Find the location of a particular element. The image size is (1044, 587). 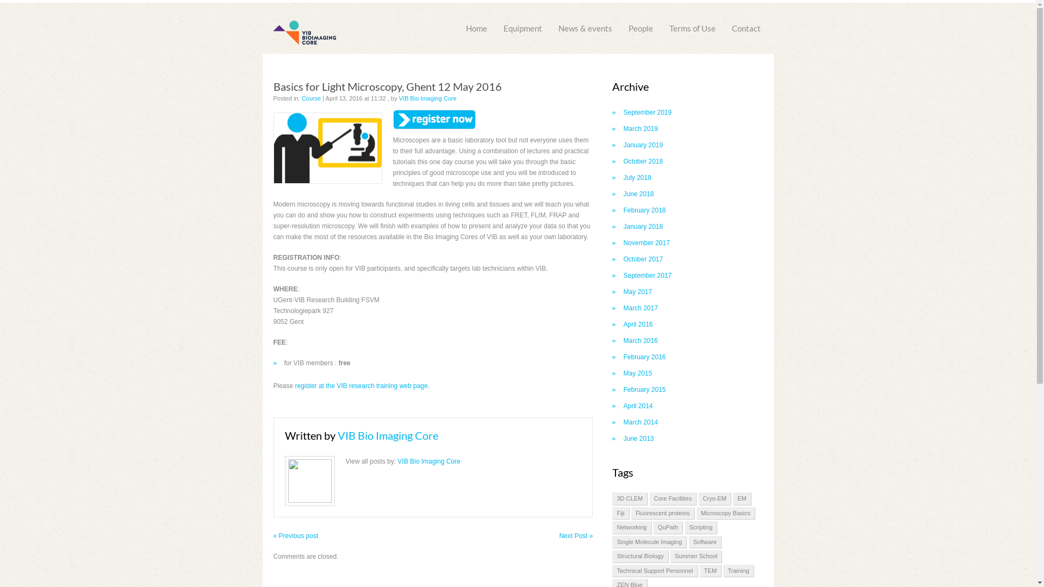

Networking is located at coordinates (632, 527).